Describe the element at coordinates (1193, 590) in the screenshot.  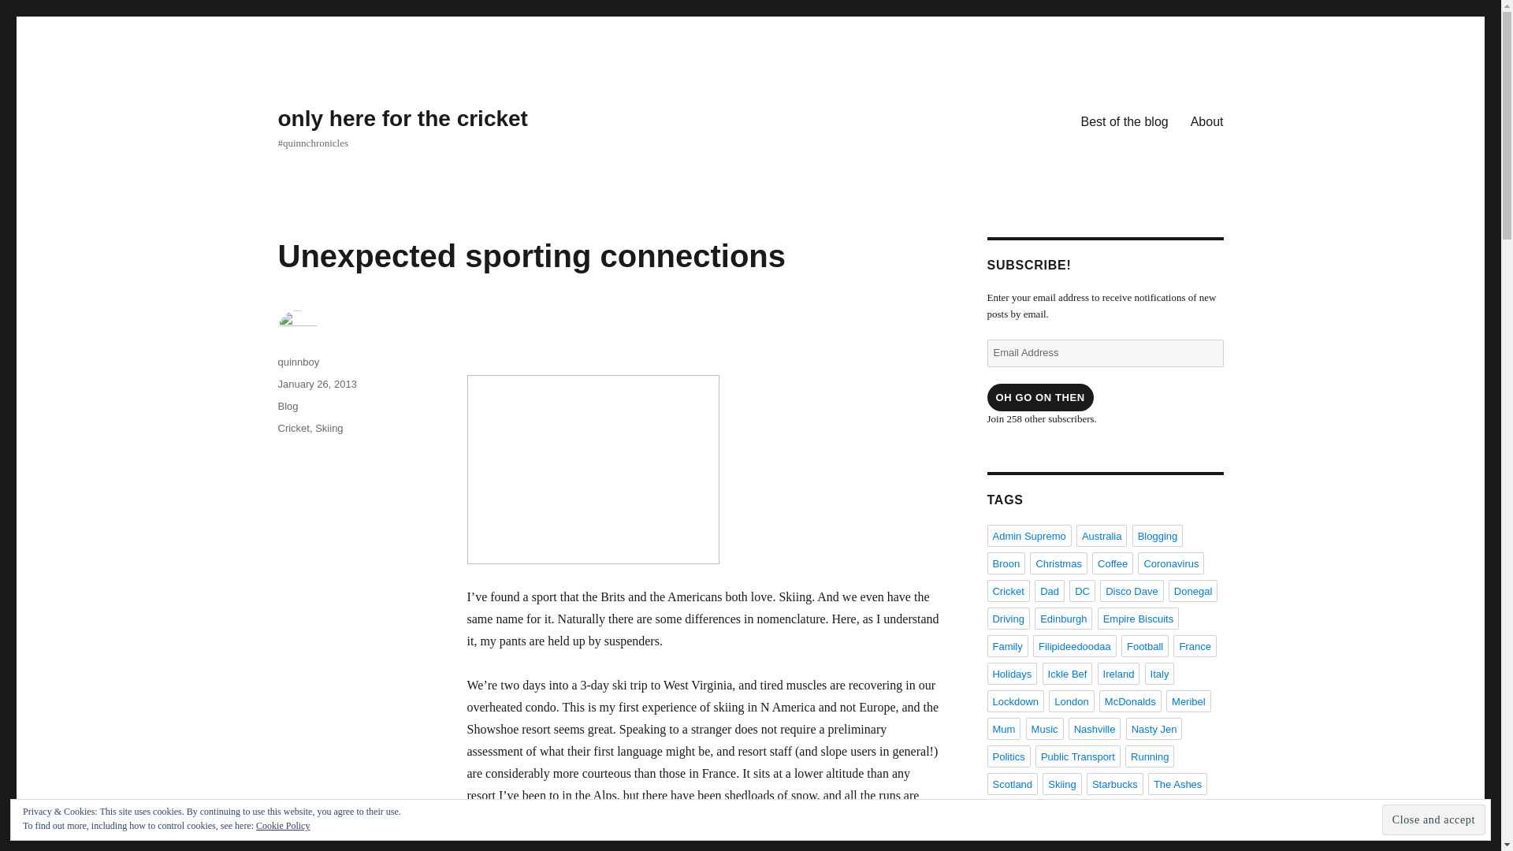
I see `Donegal` at that location.